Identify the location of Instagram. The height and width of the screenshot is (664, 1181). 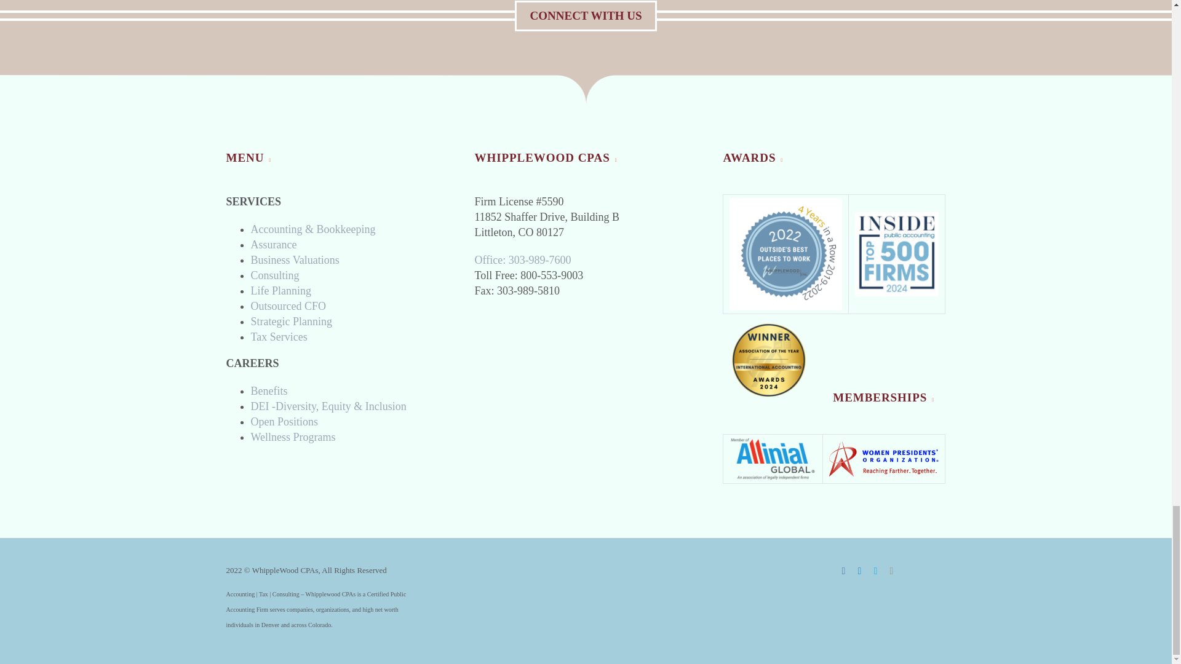
(891, 571).